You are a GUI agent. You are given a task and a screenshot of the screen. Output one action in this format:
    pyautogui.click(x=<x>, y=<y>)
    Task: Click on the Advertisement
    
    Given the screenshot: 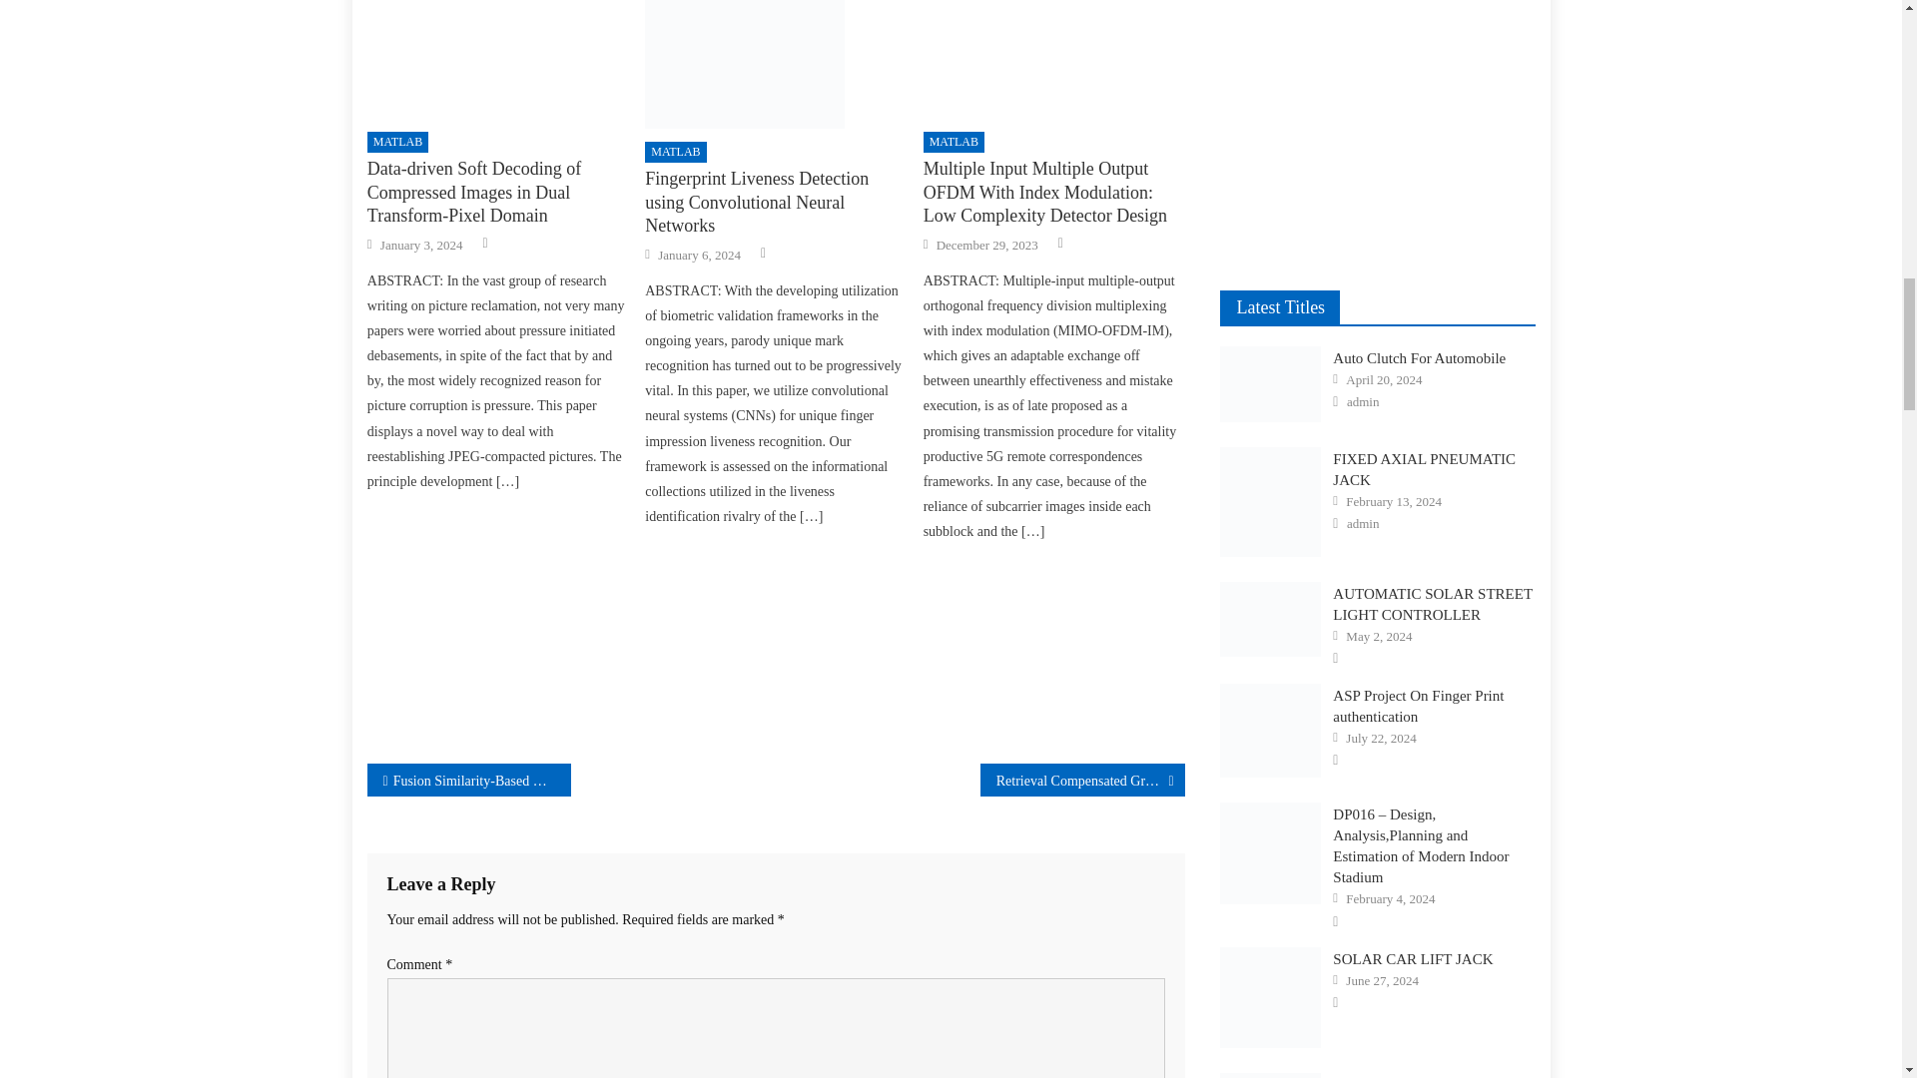 What is the action you would take?
    pyautogui.click(x=497, y=59)
    